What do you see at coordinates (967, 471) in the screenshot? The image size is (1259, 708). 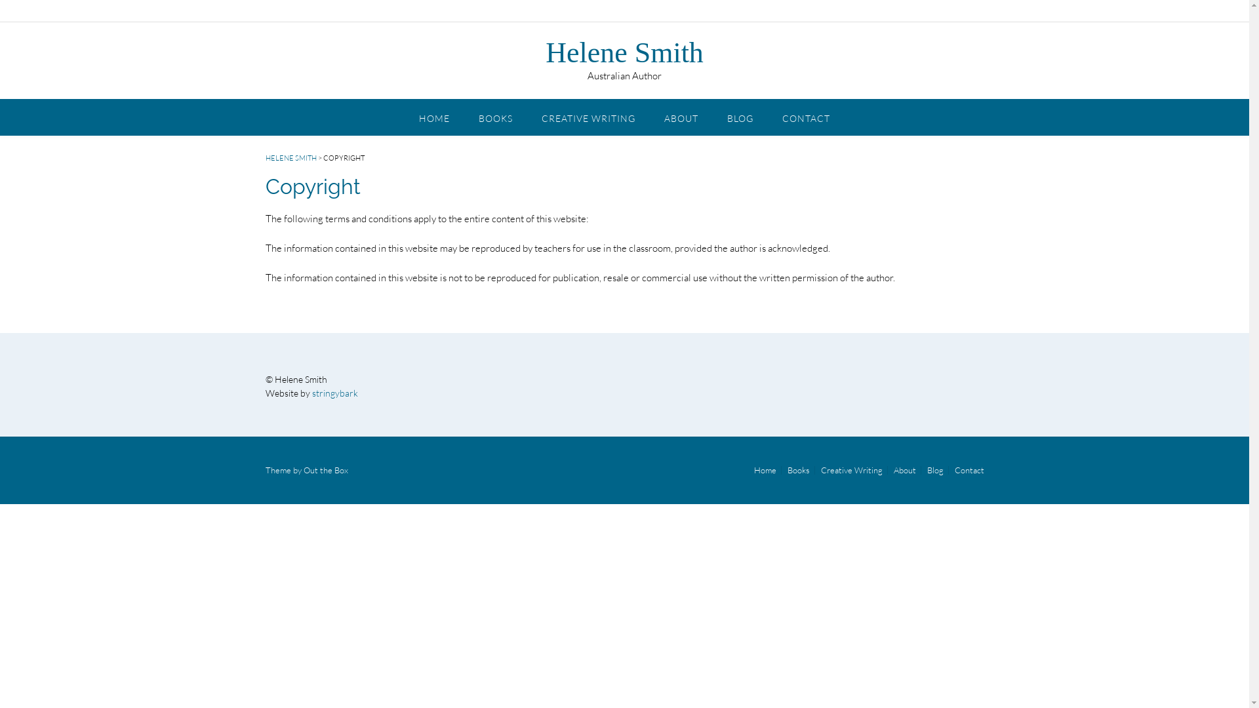 I see `Contact` at bounding box center [967, 471].